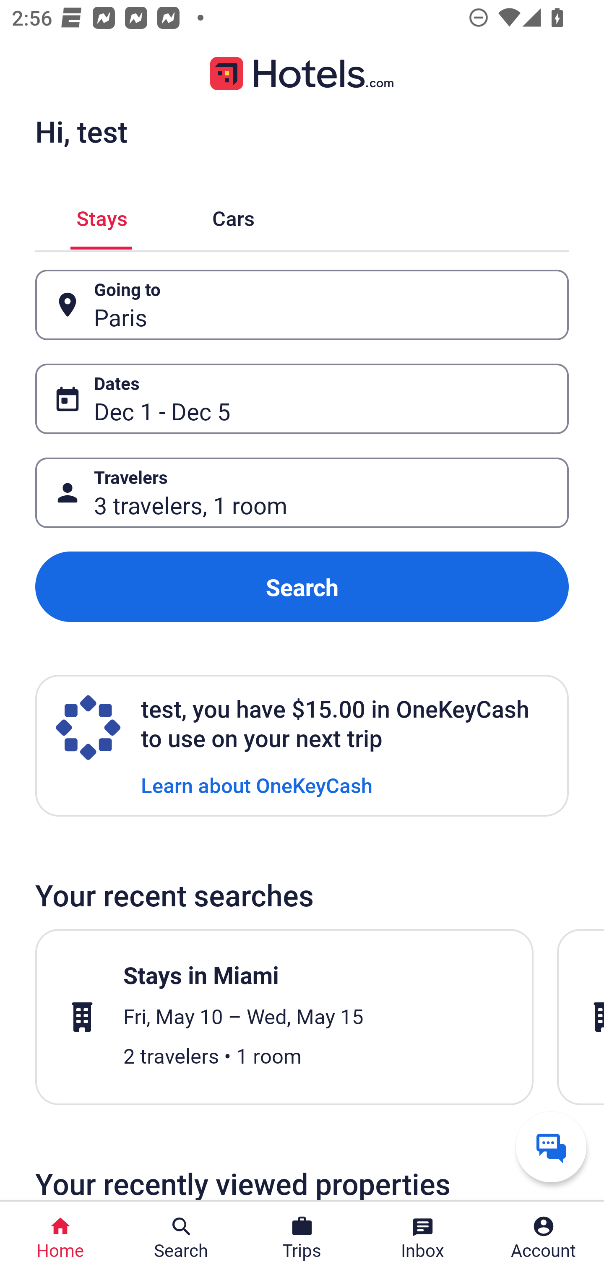 Image resolution: width=604 pixels, height=1275 pixels. I want to click on Travelers Button 3 travelers, 1 room, so click(302, 492).